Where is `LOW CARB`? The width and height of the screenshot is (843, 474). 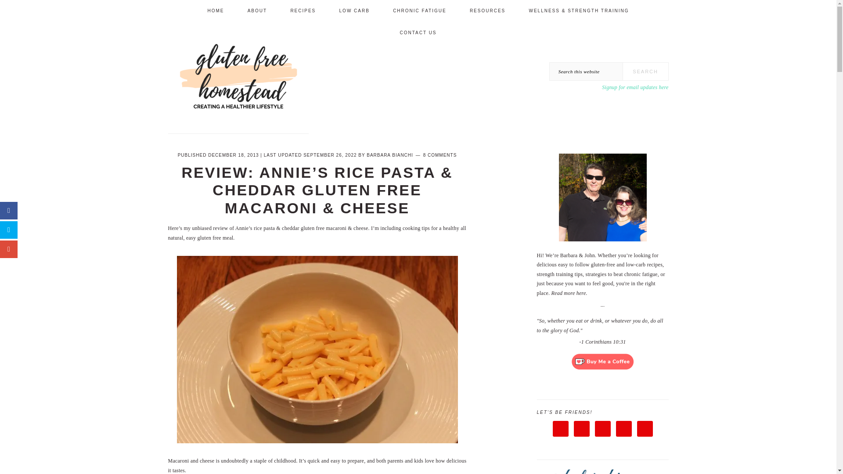
LOW CARB is located at coordinates (355, 11).